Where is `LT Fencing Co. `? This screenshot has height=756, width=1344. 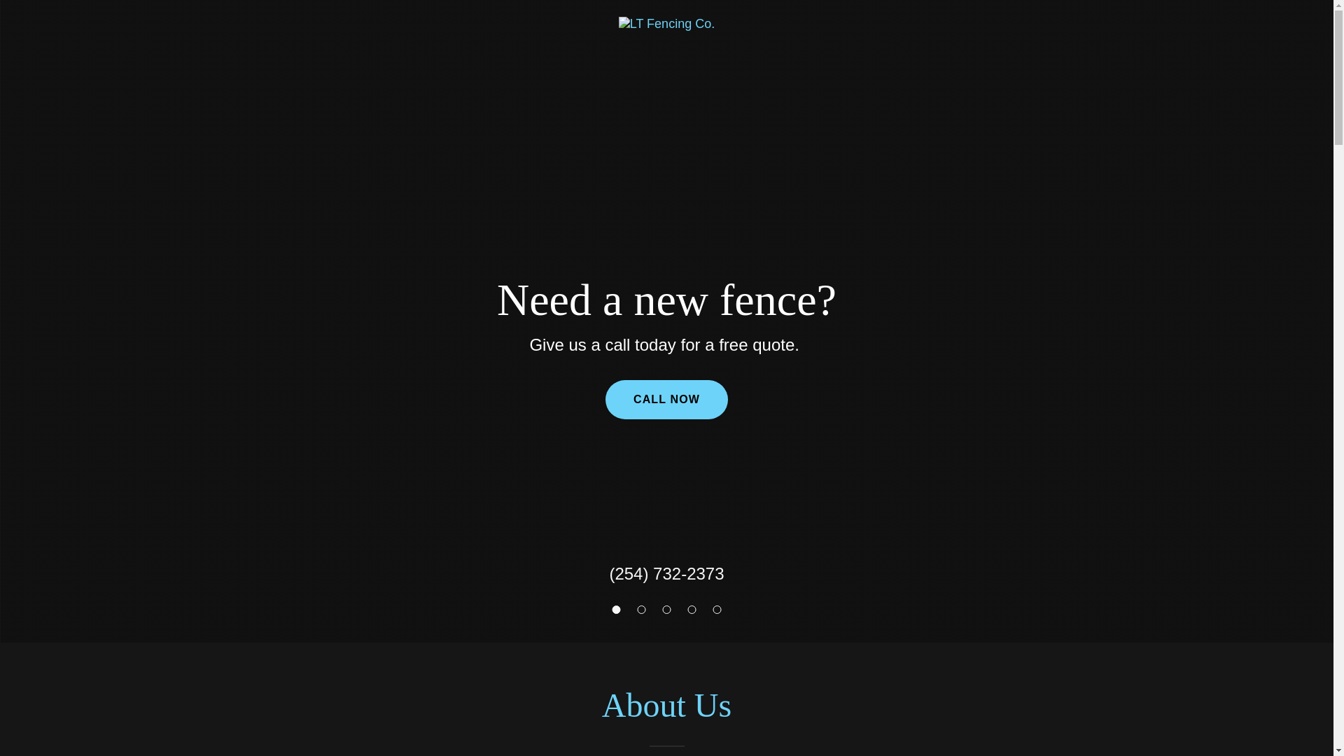
LT Fencing Co.  is located at coordinates (666, 22).